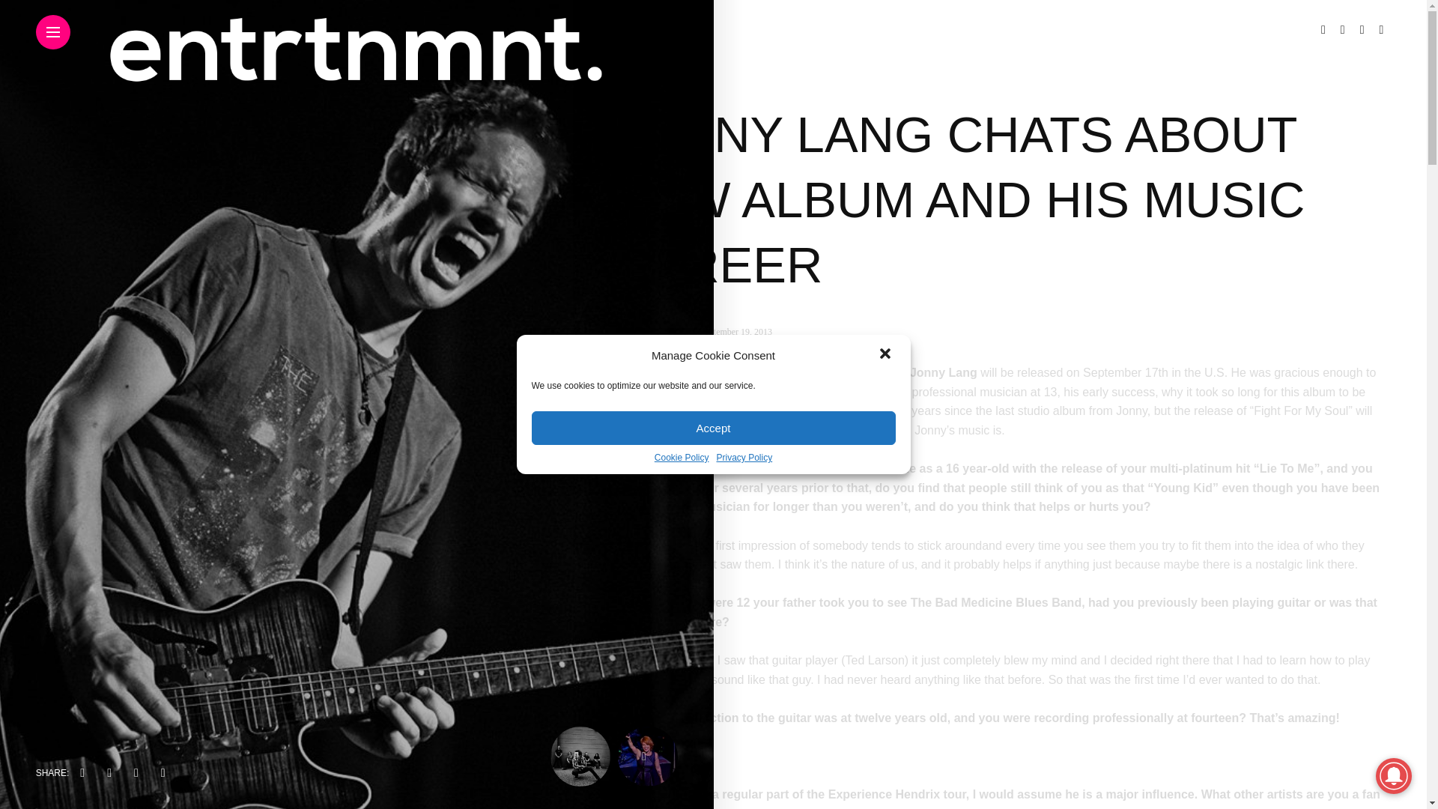 The width and height of the screenshot is (1438, 809). What do you see at coordinates (655, 332) in the screenshot?
I see `Posts by David Medeiros` at bounding box center [655, 332].